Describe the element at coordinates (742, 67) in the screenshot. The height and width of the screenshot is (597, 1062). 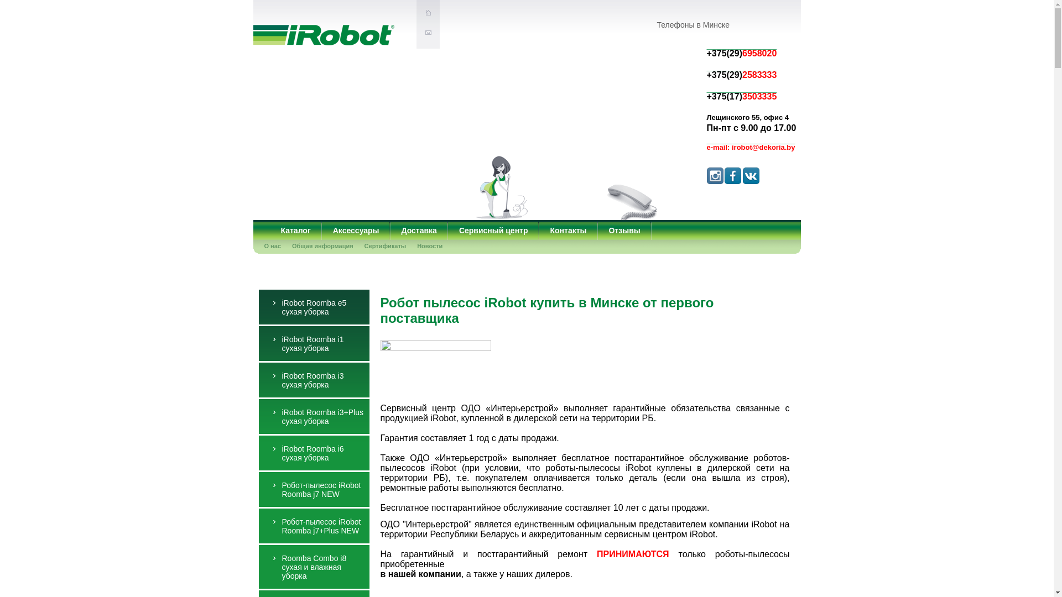
I see `+375(29)2583333` at that location.